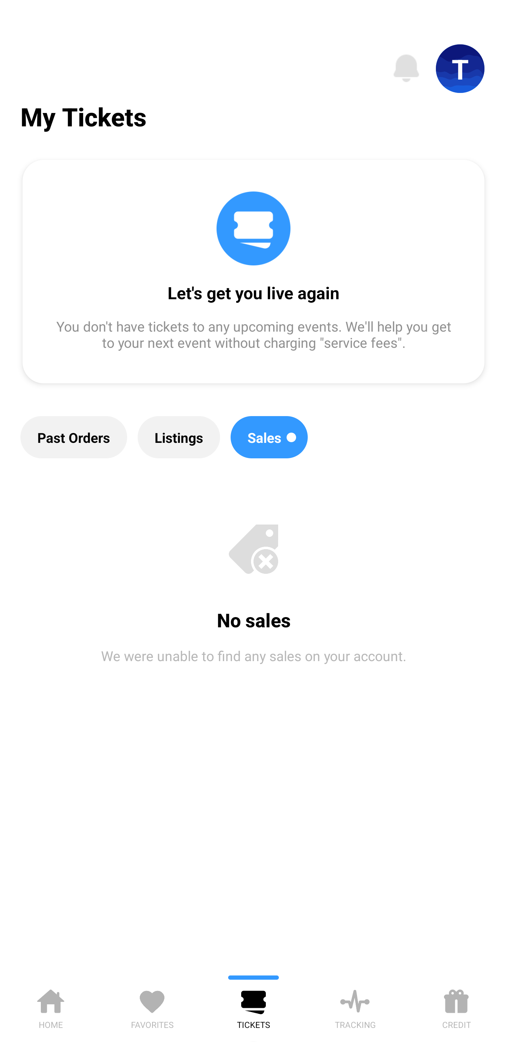 Image resolution: width=507 pixels, height=1042 pixels. Describe the element at coordinates (51, 1007) in the screenshot. I see `HOME` at that location.